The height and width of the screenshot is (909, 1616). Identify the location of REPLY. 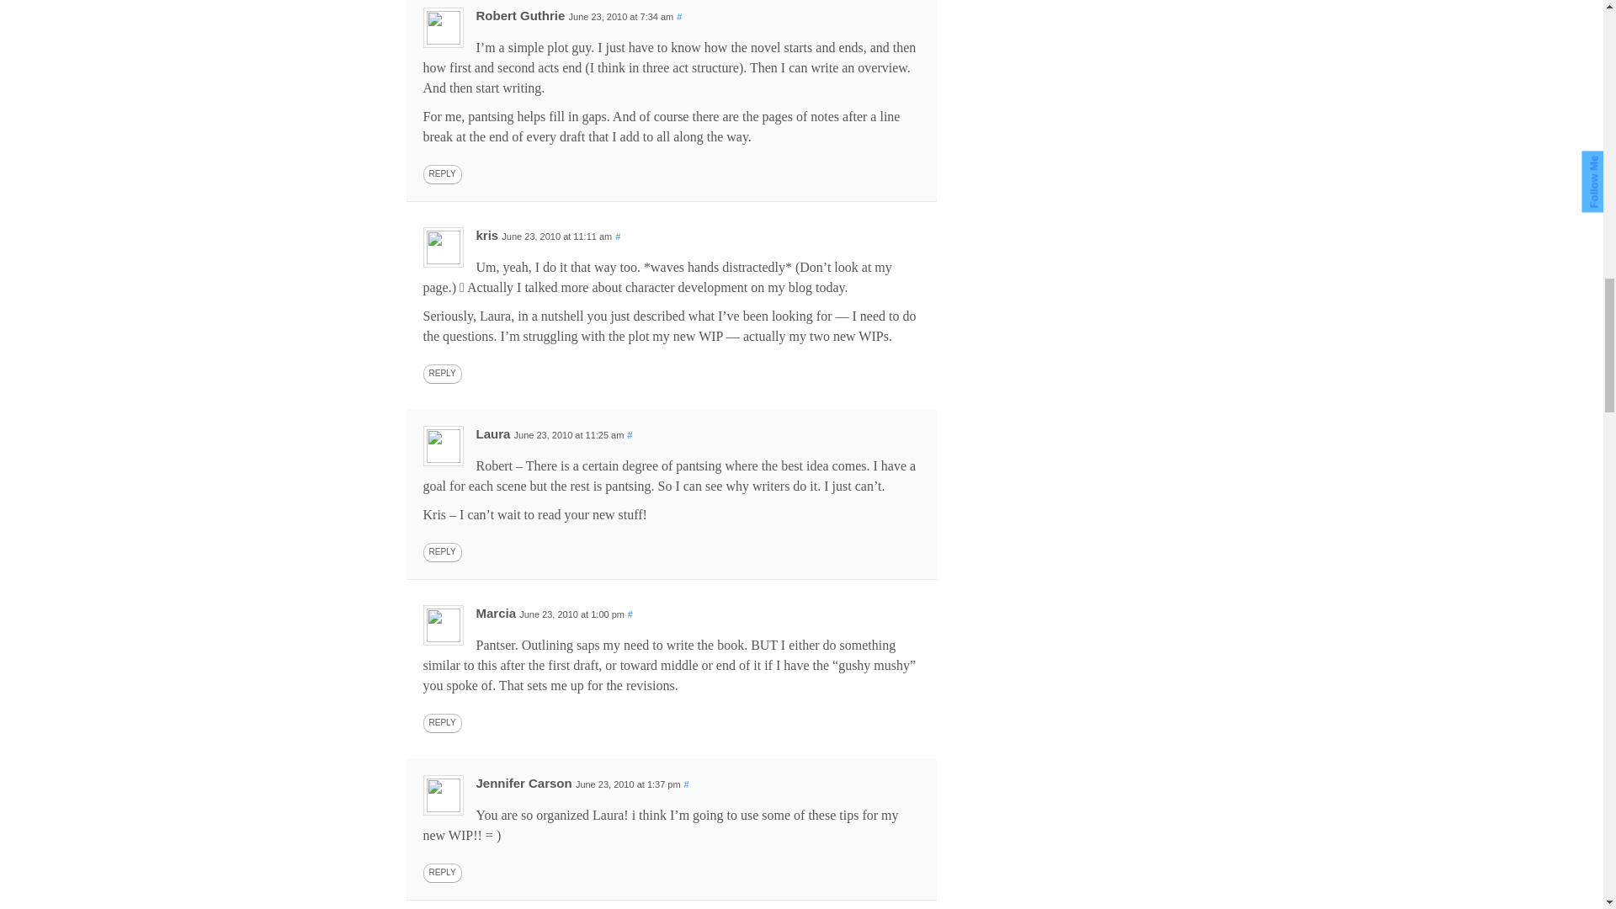
(441, 174).